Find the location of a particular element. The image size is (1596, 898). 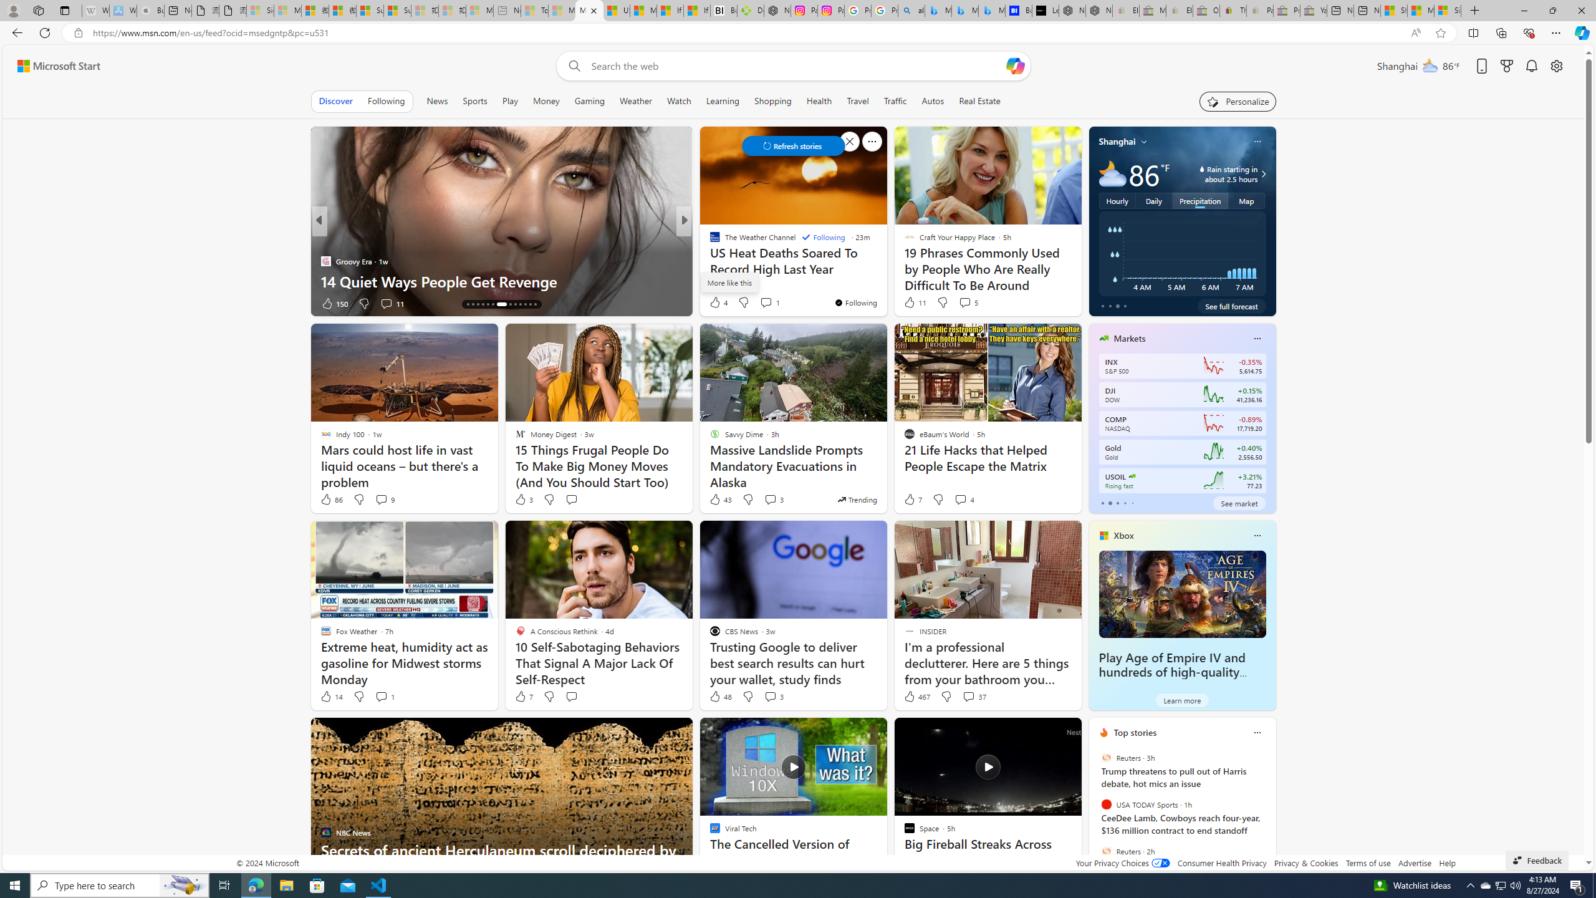

Top Stories - MSN - Sleeping is located at coordinates (534, 11).